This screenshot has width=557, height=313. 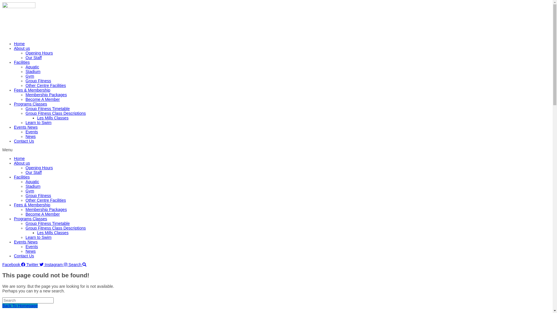 What do you see at coordinates (30, 219) in the screenshot?
I see `Programs Classes` at bounding box center [30, 219].